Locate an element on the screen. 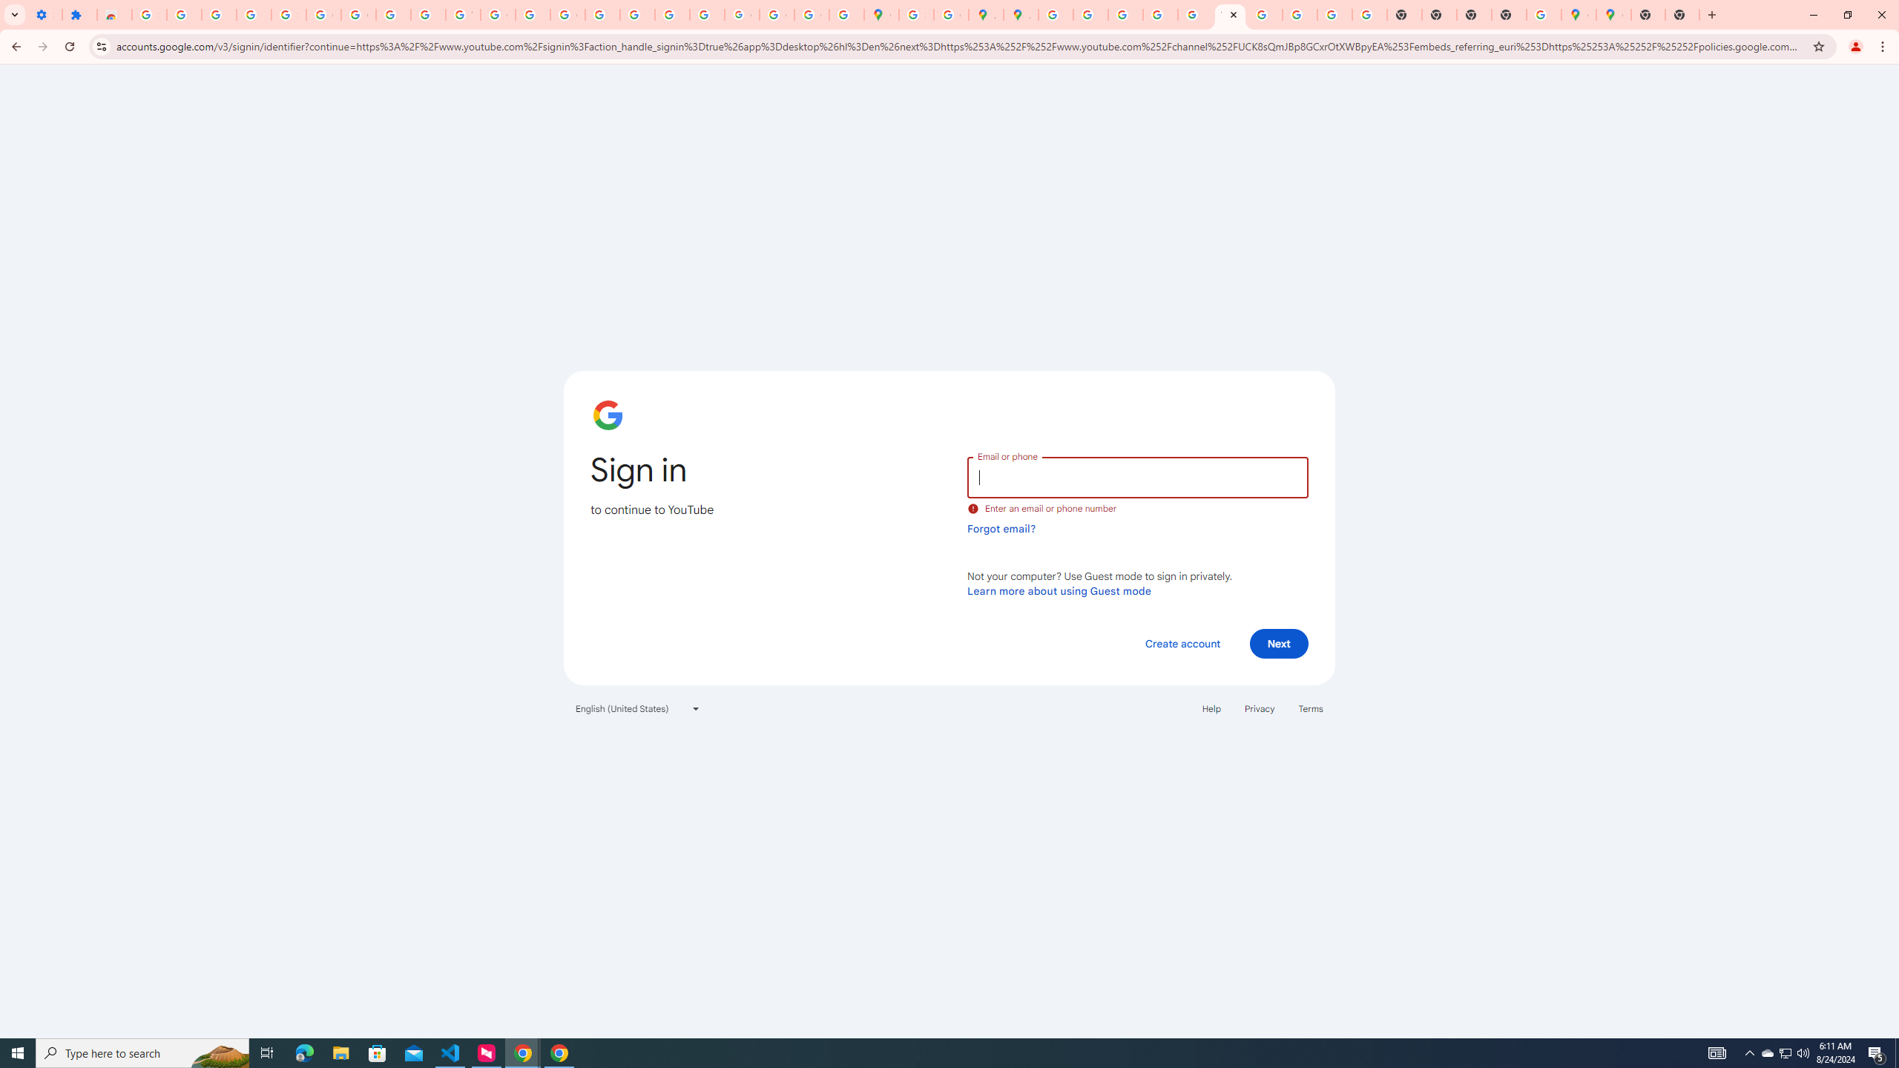 This screenshot has height=1068, width=1899. Settings - On startup is located at coordinates (45, 15).